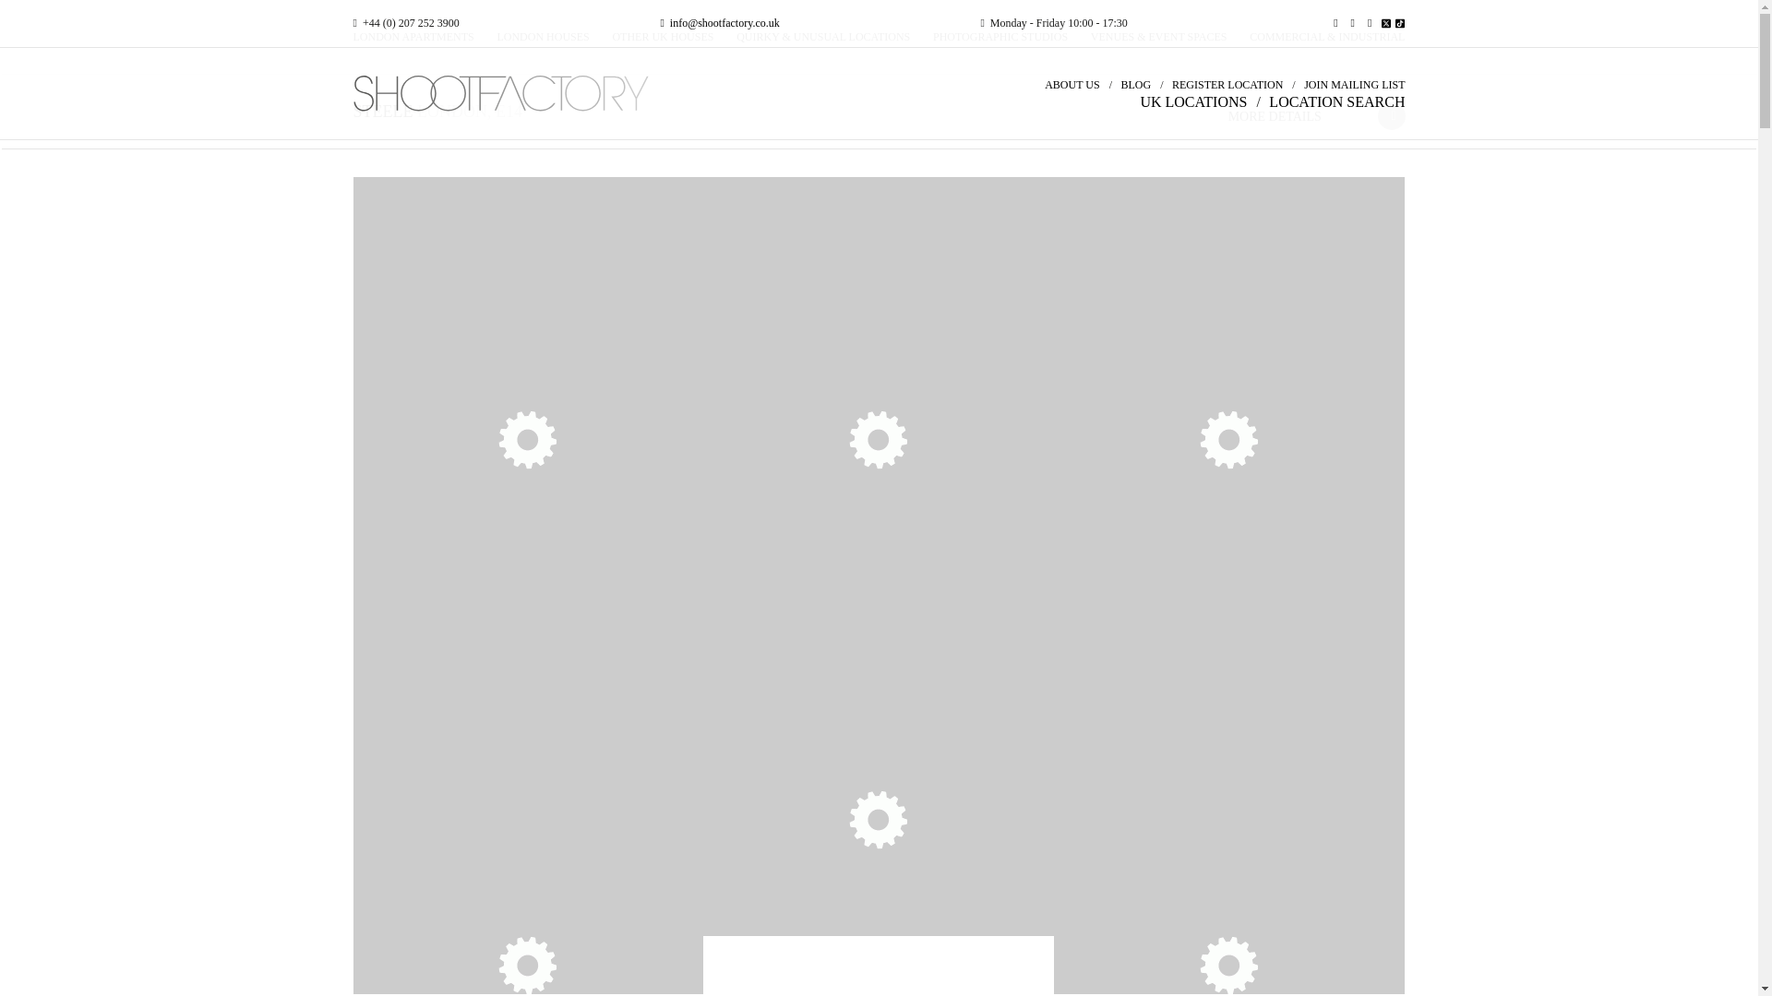 The height and width of the screenshot is (996, 1772). What do you see at coordinates (1000, 37) in the screenshot?
I see `PHOTOGRAPHIC STUDIOS` at bounding box center [1000, 37].